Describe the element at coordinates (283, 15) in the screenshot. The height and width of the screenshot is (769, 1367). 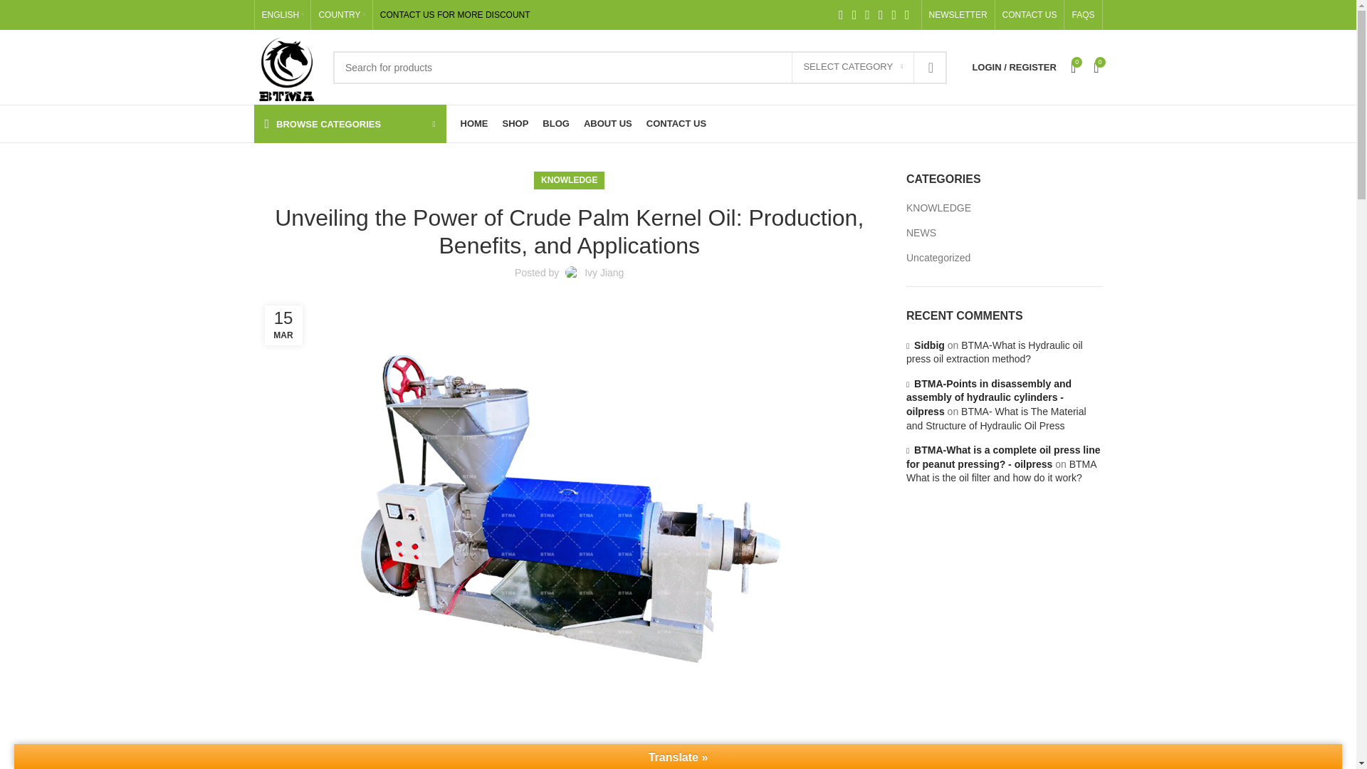
I see `ENGLISH` at that location.